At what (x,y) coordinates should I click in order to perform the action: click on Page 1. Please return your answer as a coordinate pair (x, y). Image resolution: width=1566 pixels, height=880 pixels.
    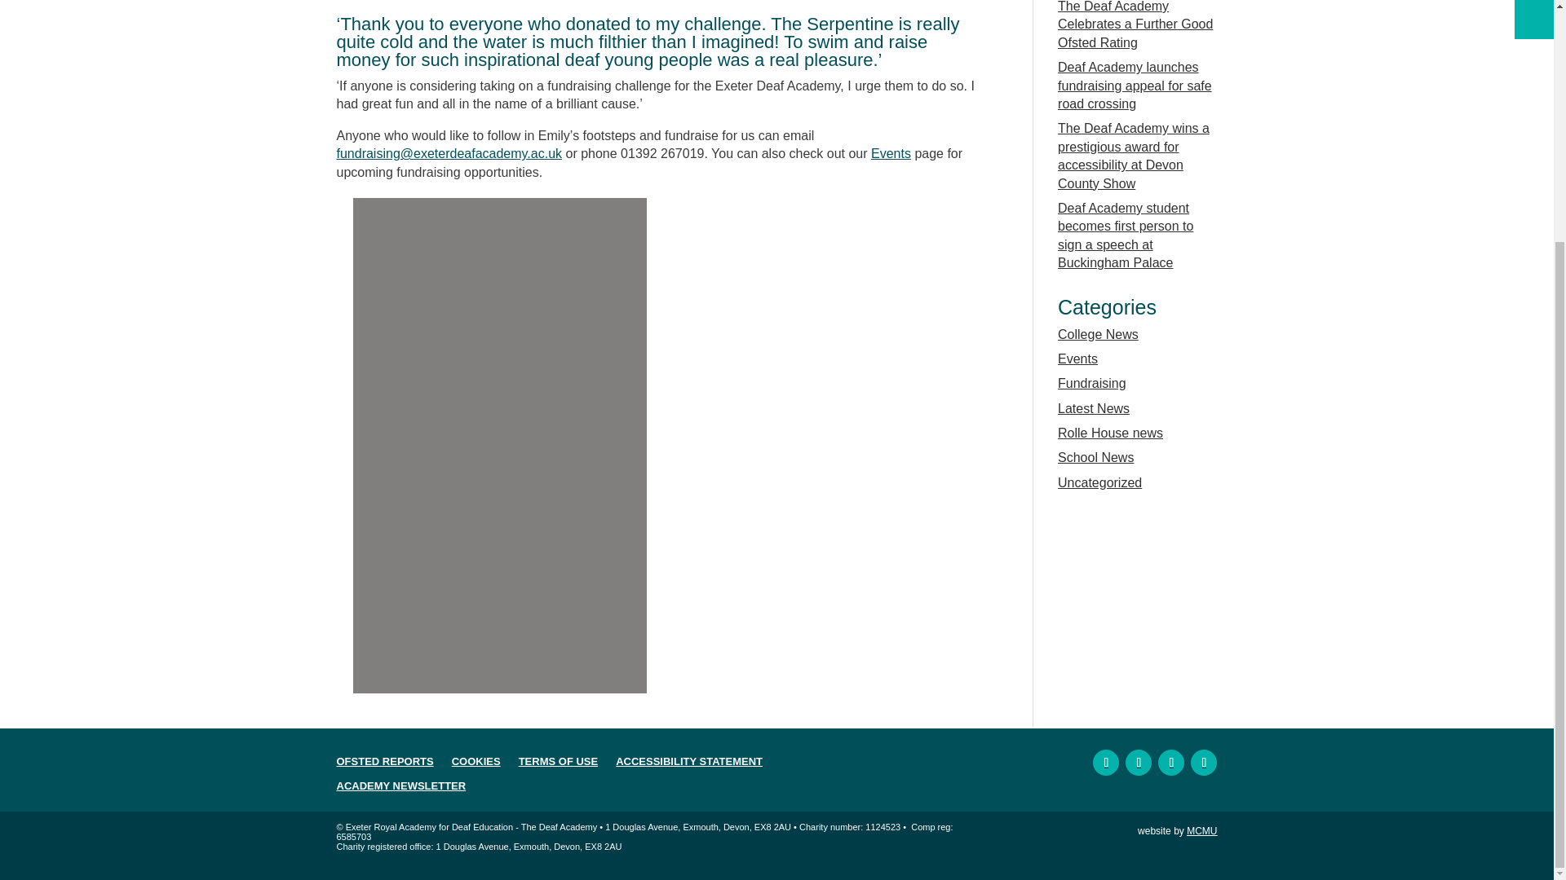
    Looking at the image, I should click on (661, 836).